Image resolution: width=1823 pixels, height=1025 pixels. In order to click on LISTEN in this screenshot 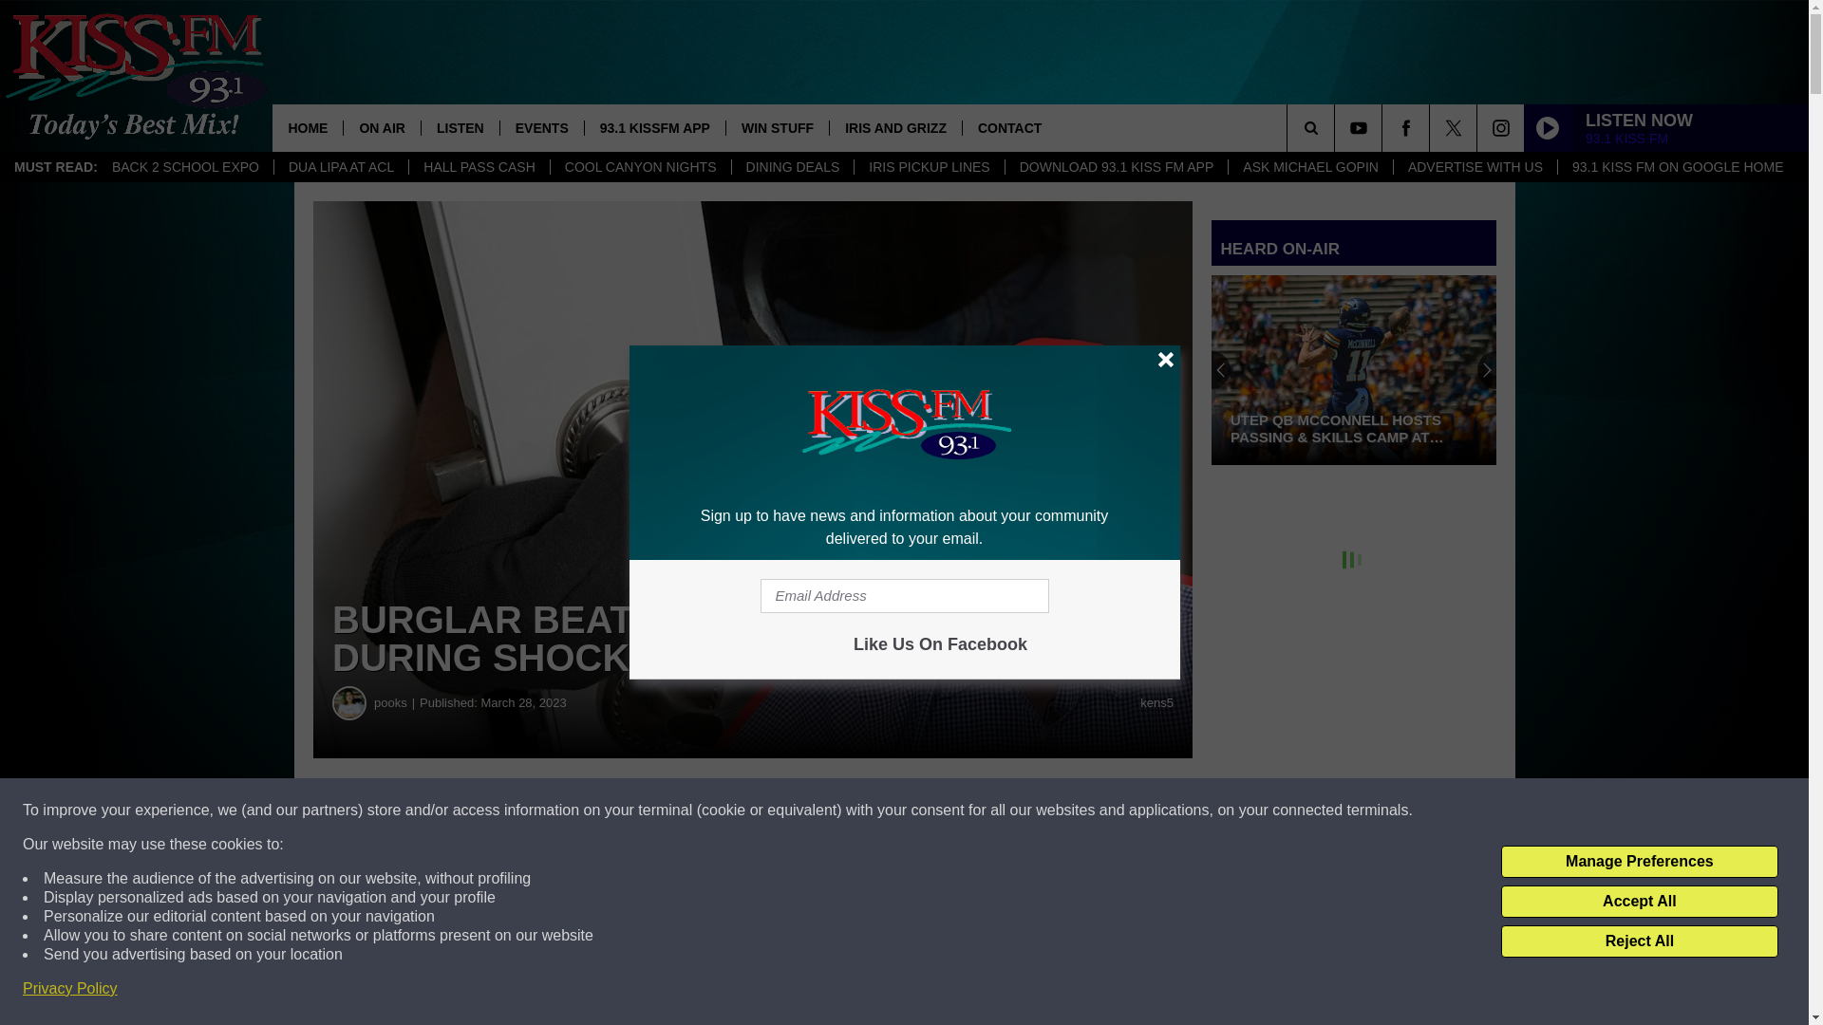, I will do `click(460, 127)`.